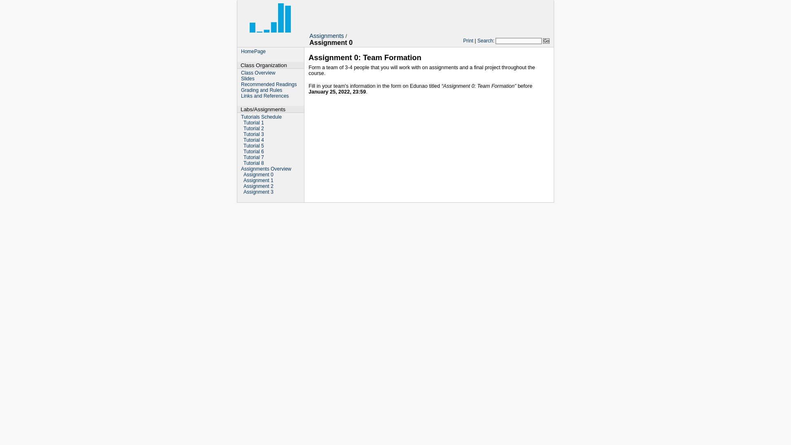 The height and width of the screenshot is (445, 791). I want to click on Links and References, so click(265, 96).